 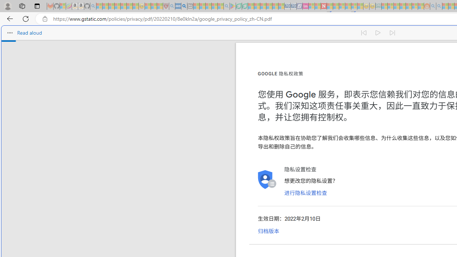 What do you see at coordinates (124, 6) in the screenshot?
I see `New Report Confirms 2023 Was Record Hot | Watch - Sleeping` at bounding box center [124, 6].